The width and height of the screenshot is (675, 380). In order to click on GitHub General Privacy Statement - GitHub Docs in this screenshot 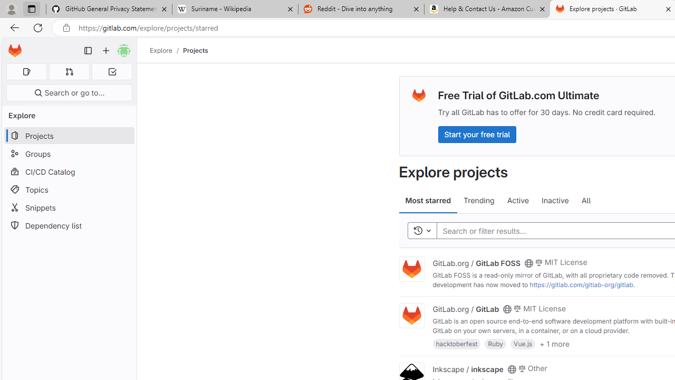, I will do `click(109, 9)`.